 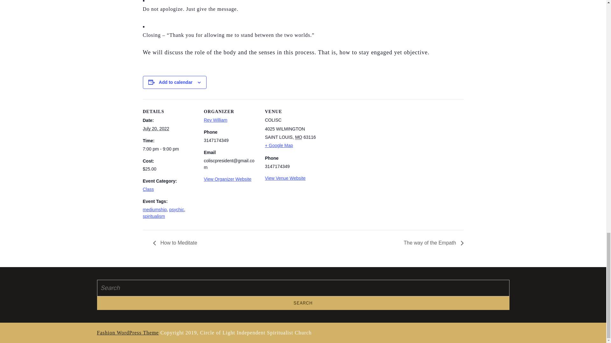 What do you see at coordinates (177, 210) in the screenshot?
I see `psychic` at bounding box center [177, 210].